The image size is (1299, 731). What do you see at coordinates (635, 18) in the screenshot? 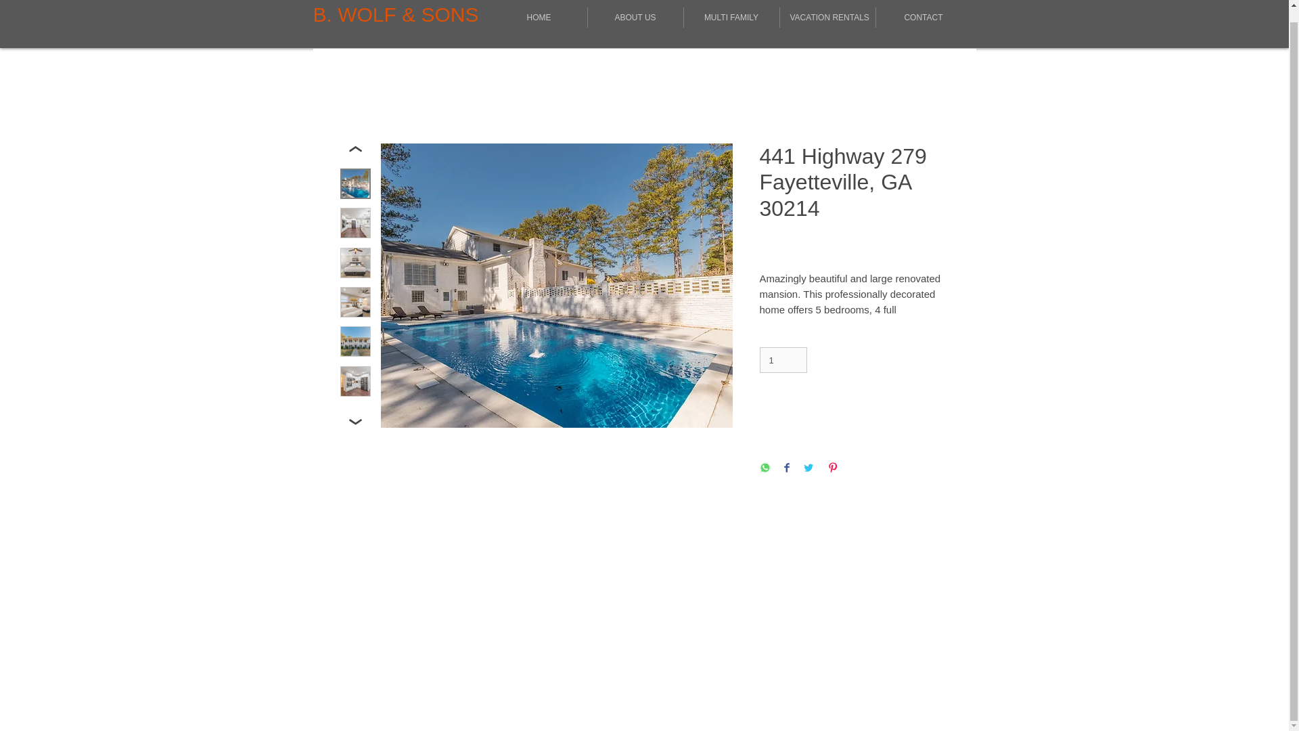
I see `ABOUT US` at bounding box center [635, 18].